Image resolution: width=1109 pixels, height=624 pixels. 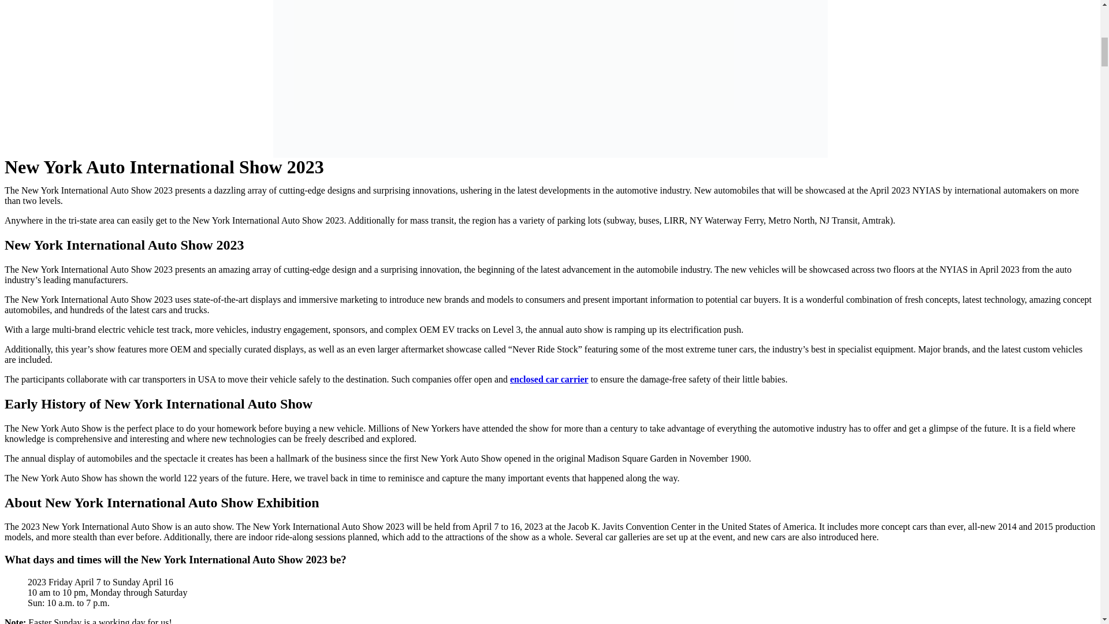 What do you see at coordinates (549, 379) in the screenshot?
I see `enclosed car carrier` at bounding box center [549, 379].